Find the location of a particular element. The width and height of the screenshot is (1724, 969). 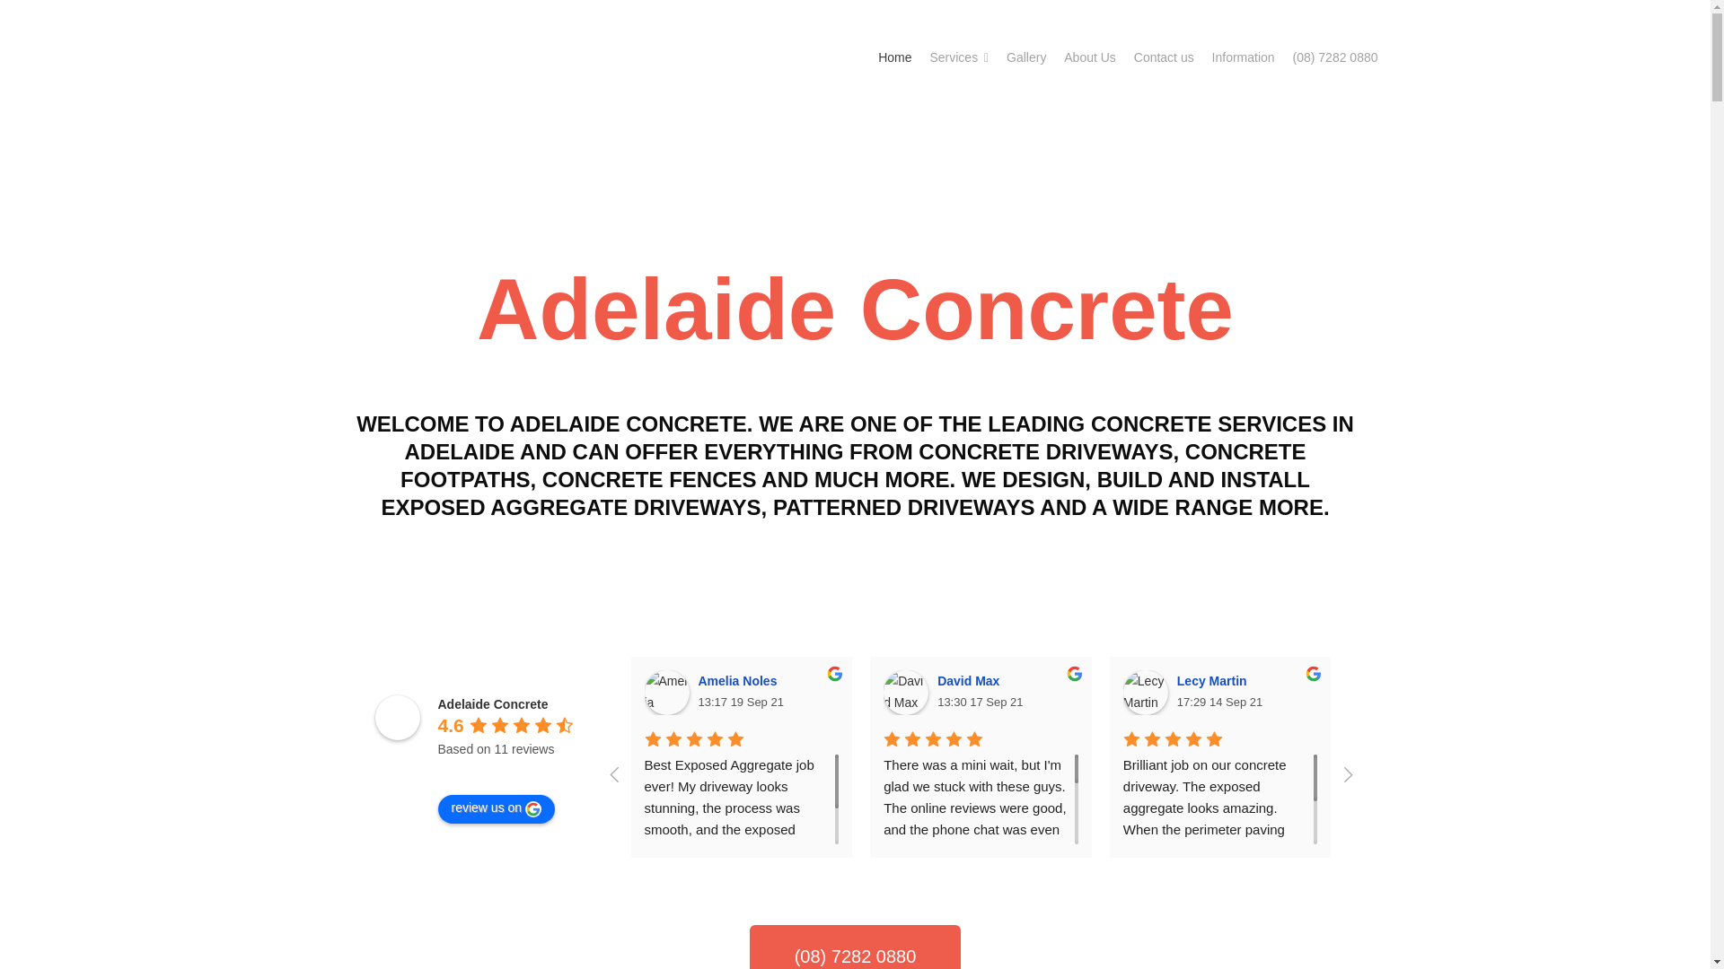

Adelaide Concrete is located at coordinates (492, 703).